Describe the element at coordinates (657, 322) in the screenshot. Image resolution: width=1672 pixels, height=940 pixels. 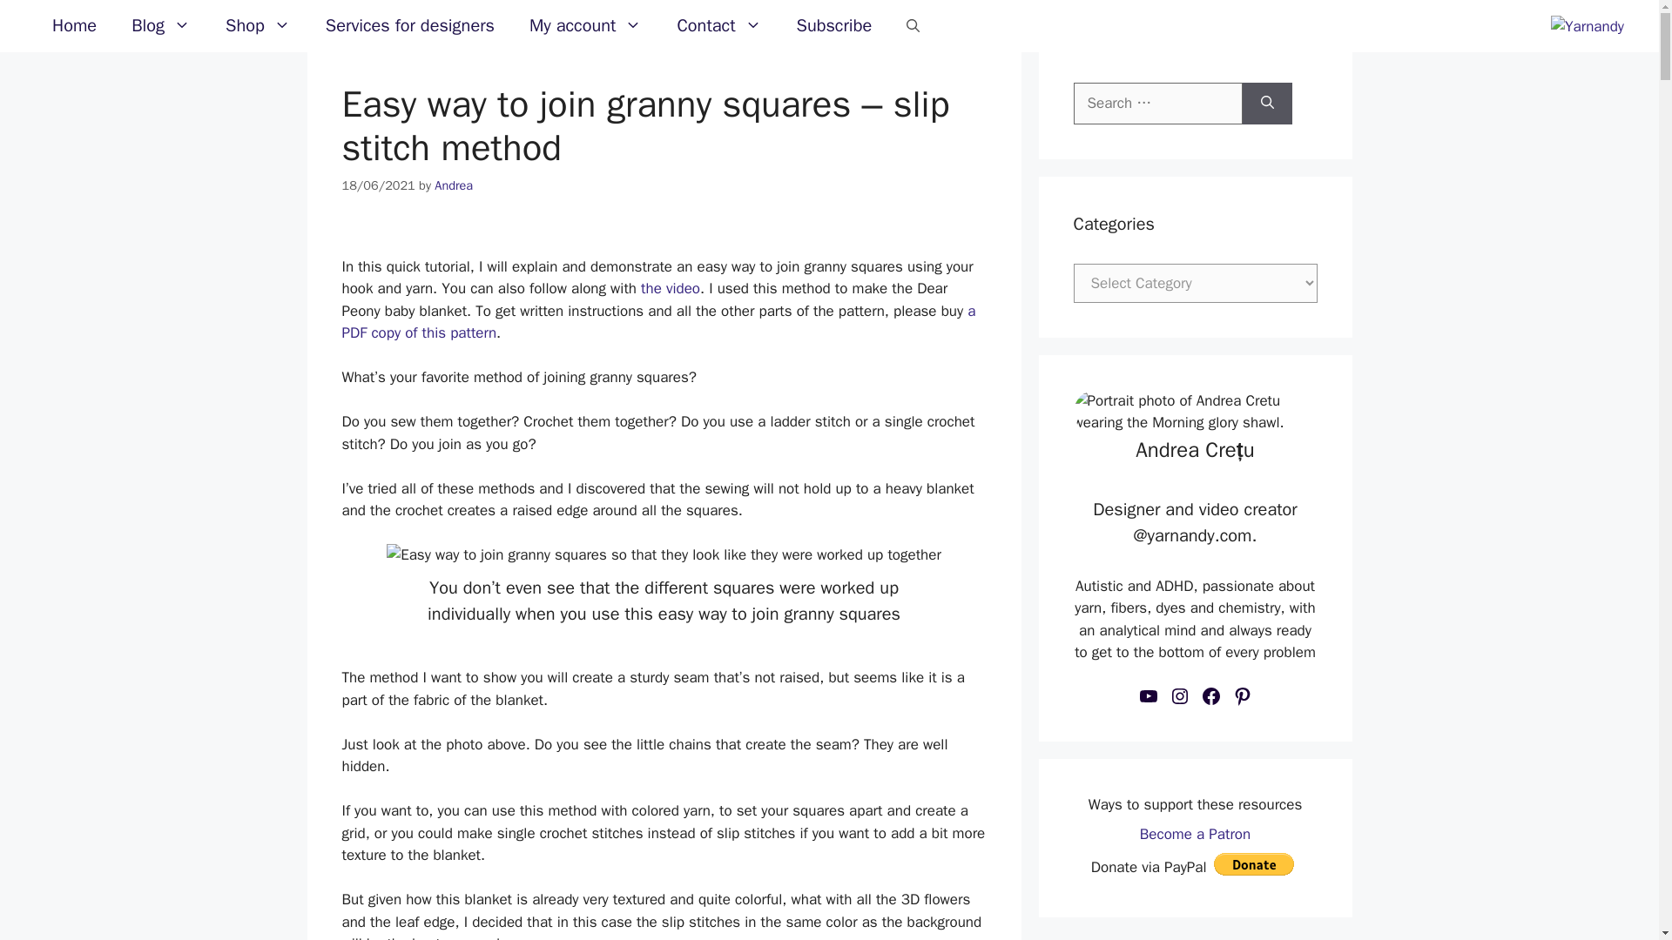
I see `a PDF copy of this pattern` at that location.